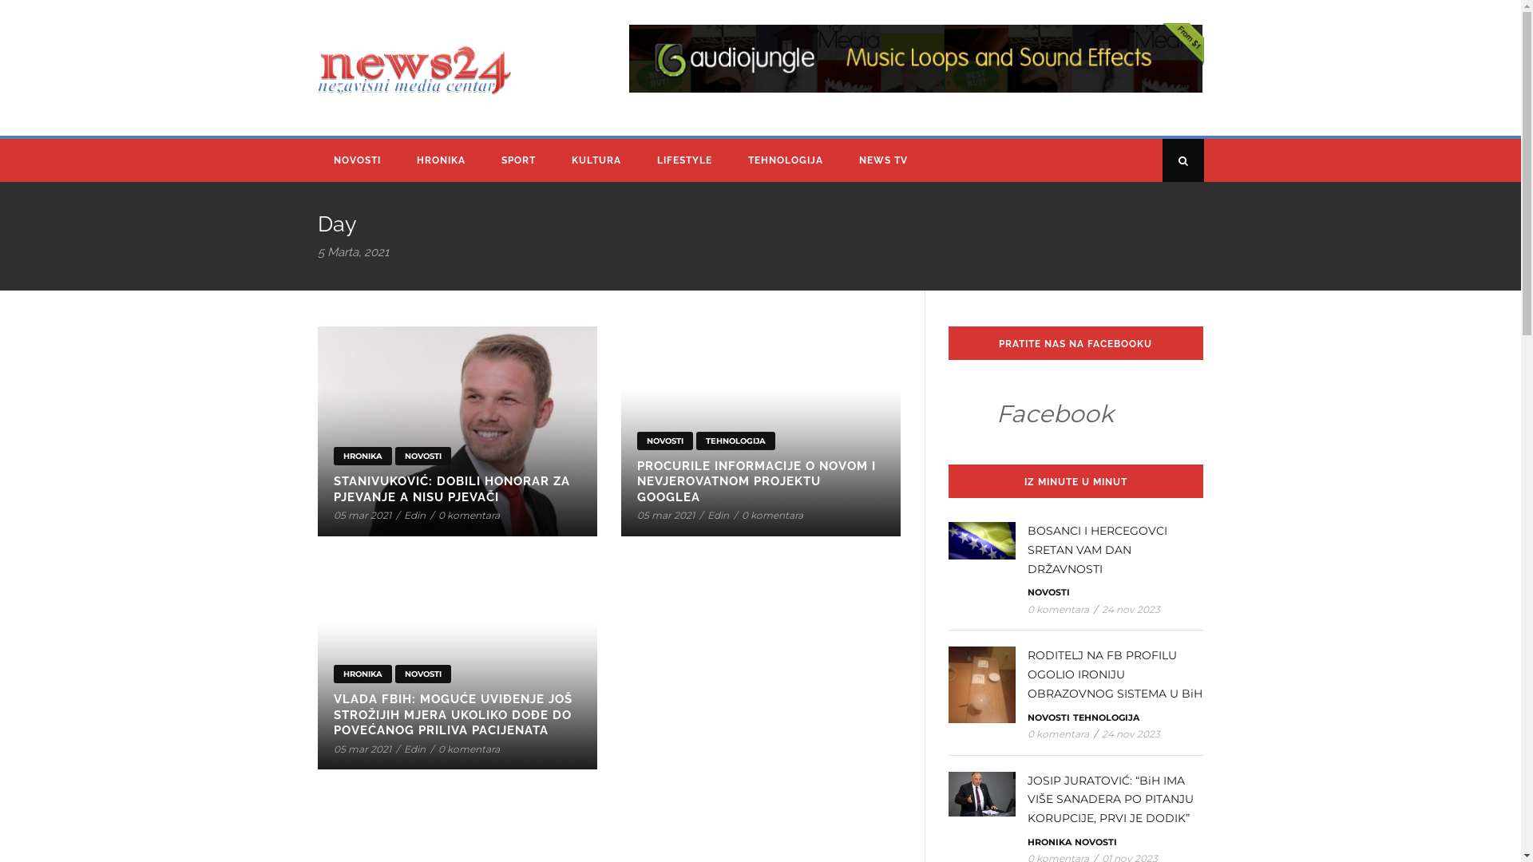 This screenshot has width=1533, height=862. What do you see at coordinates (1057, 734) in the screenshot?
I see `0 komentara` at bounding box center [1057, 734].